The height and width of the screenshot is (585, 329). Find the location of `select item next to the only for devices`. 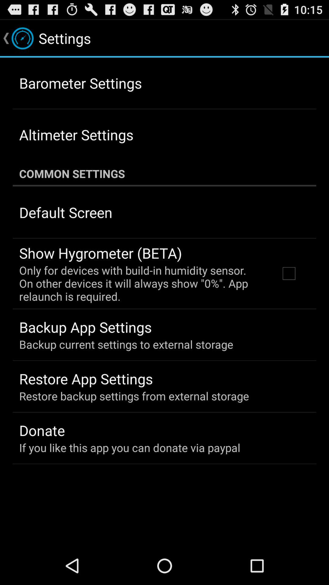

select item next to the only for devices is located at coordinates (289, 273).